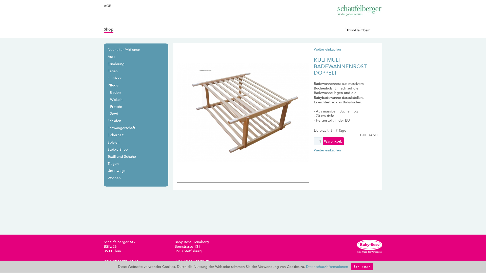  What do you see at coordinates (116, 99) in the screenshot?
I see `Wickeln` at bounding box center [116, 99].